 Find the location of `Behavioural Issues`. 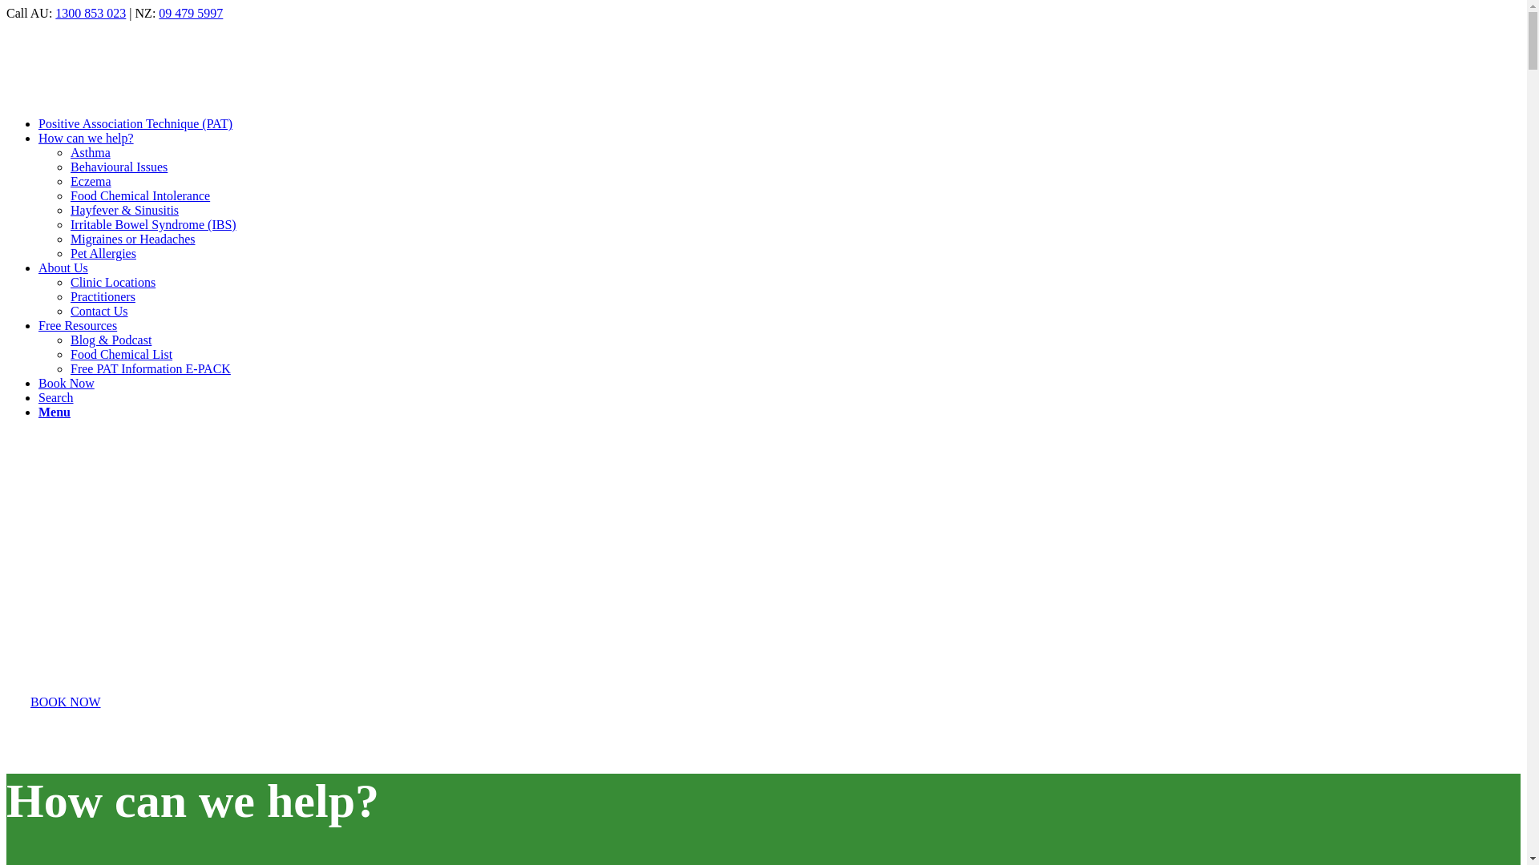

Behavioural Issues is located at coordinates (119, 167).